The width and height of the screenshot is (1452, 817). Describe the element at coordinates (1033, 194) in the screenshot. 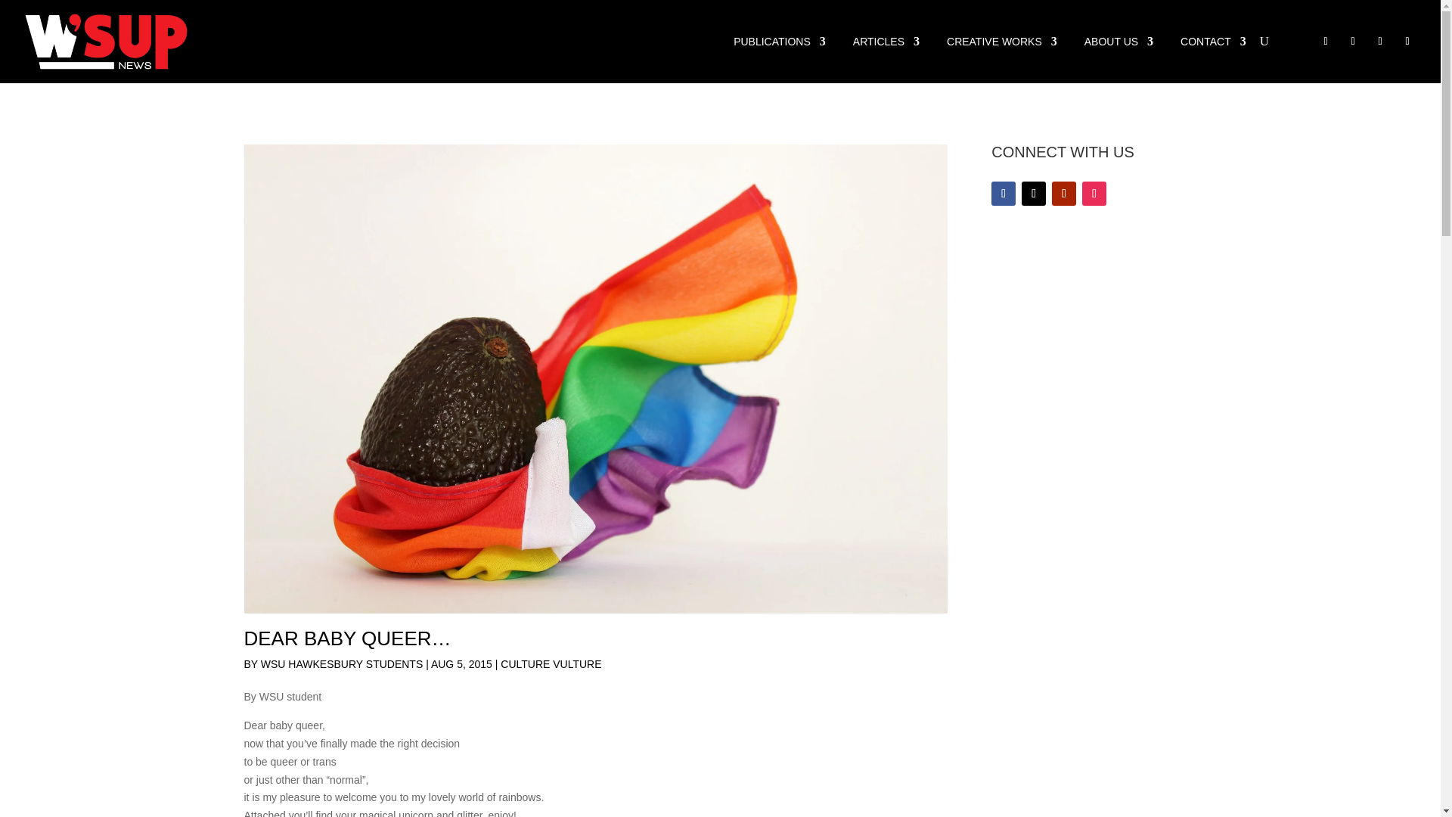

I see `Follow on X` at that location.